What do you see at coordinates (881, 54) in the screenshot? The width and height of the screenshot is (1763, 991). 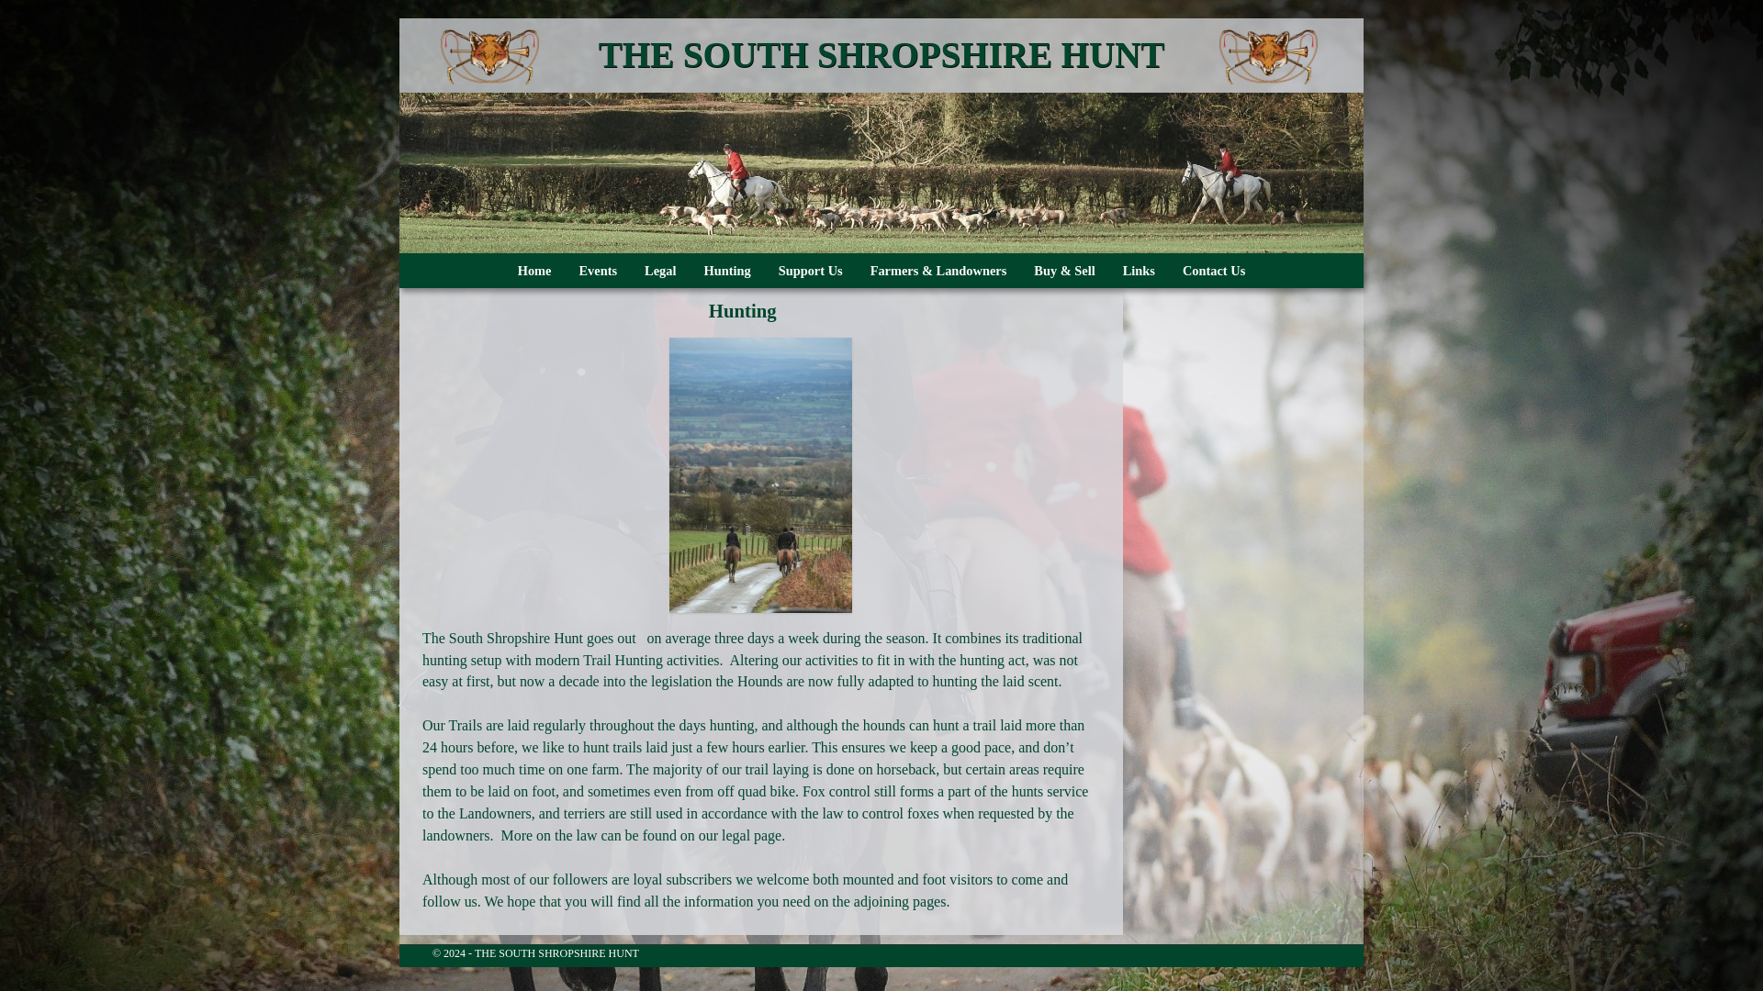 I see `THE SOUTH SHROPSHIRE HUNT` at bounding box center [881, 54].